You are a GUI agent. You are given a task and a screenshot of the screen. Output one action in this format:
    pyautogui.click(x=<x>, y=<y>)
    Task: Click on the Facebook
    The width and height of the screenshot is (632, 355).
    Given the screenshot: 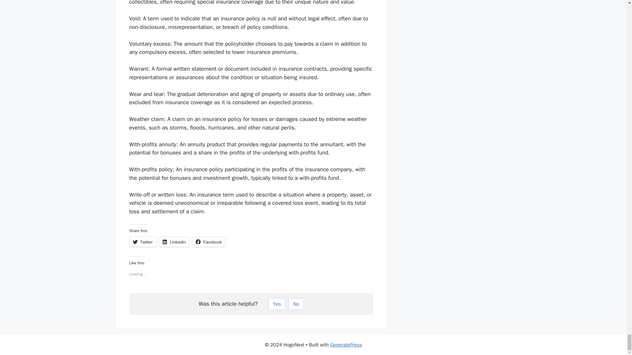 What is the action you would take?
    pyautogui.click(x=209, y=242)
    